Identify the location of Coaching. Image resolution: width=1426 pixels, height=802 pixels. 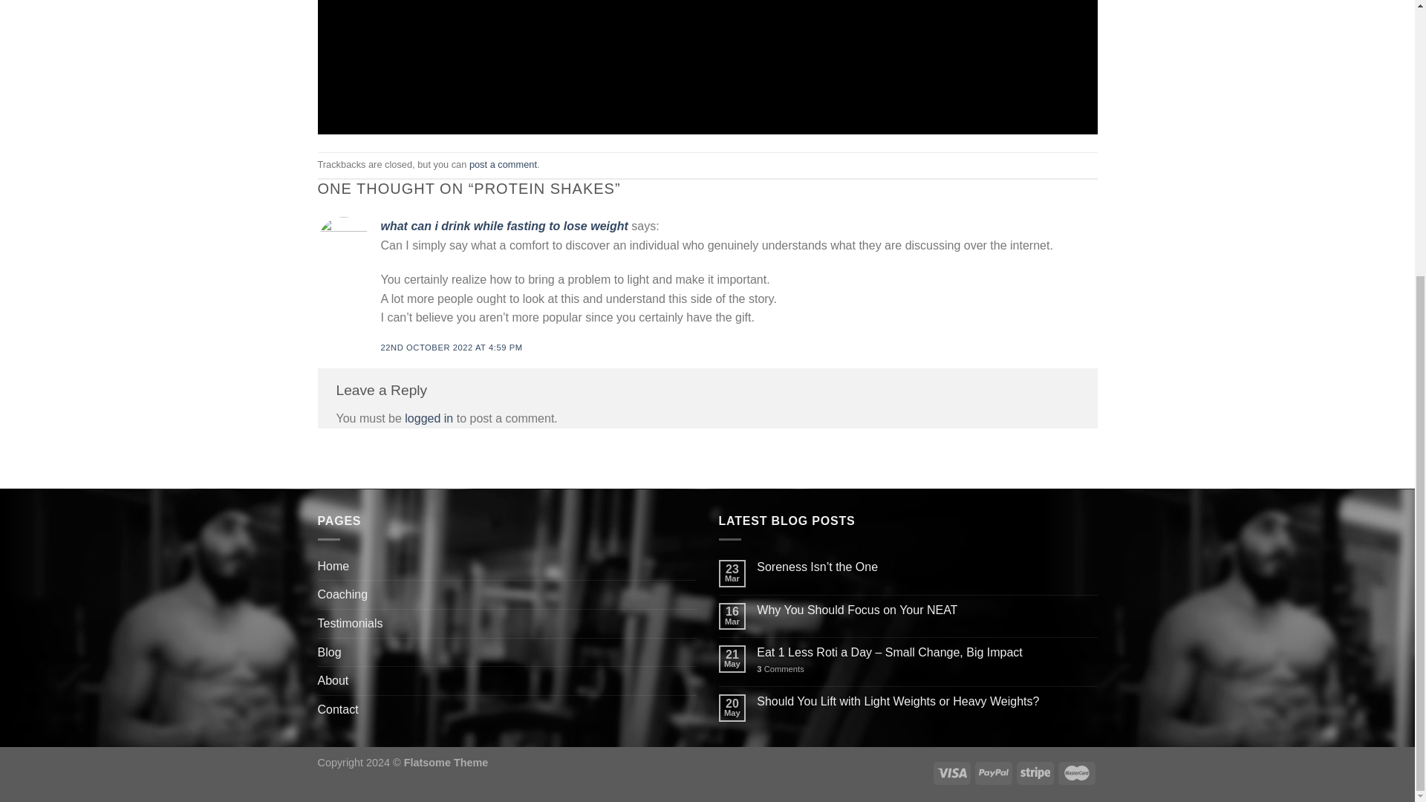
(343, 594).